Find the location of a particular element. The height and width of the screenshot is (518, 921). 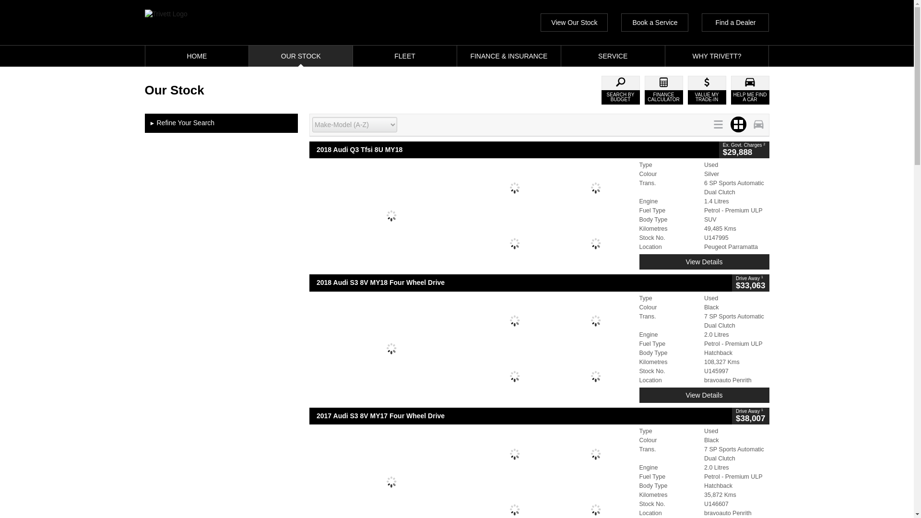

OUR STOCK is located at coordinates (300, 56).